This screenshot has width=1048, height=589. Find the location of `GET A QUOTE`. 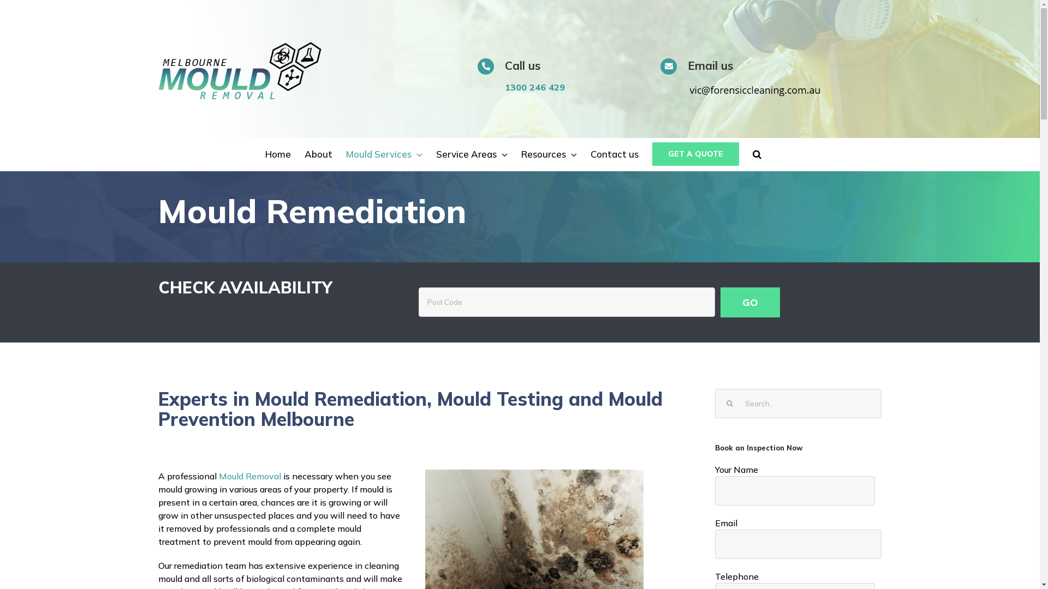

GET A QUOTE is located at coordinates (695, 154).